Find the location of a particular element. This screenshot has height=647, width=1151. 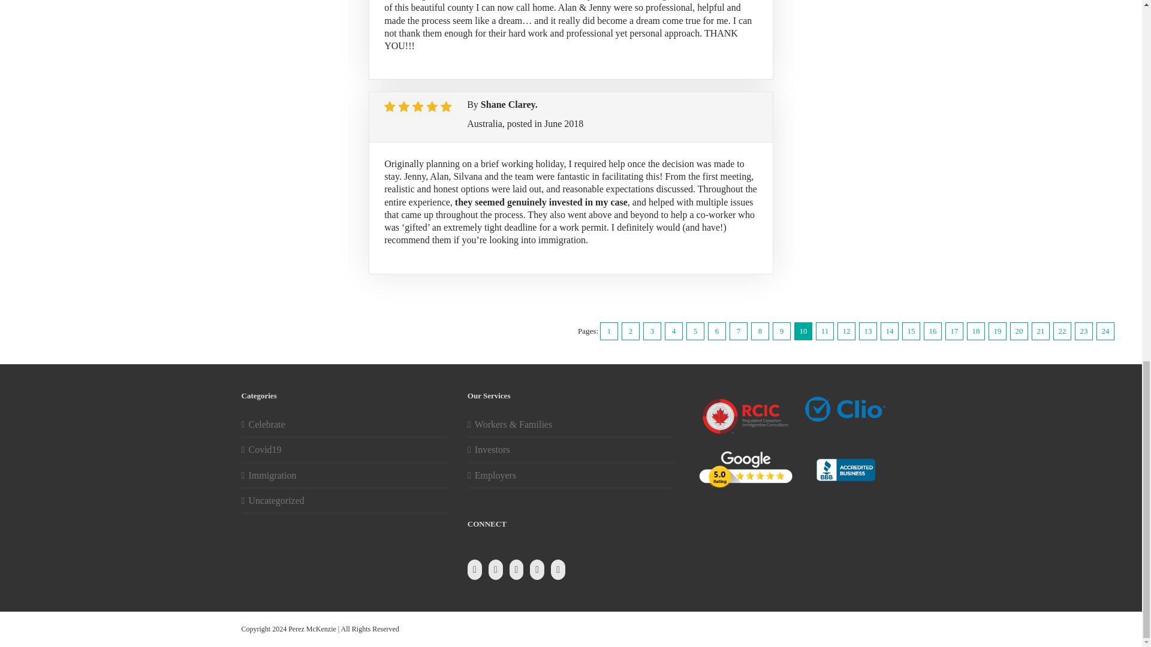

5-star is located at coordinates (418, 108).